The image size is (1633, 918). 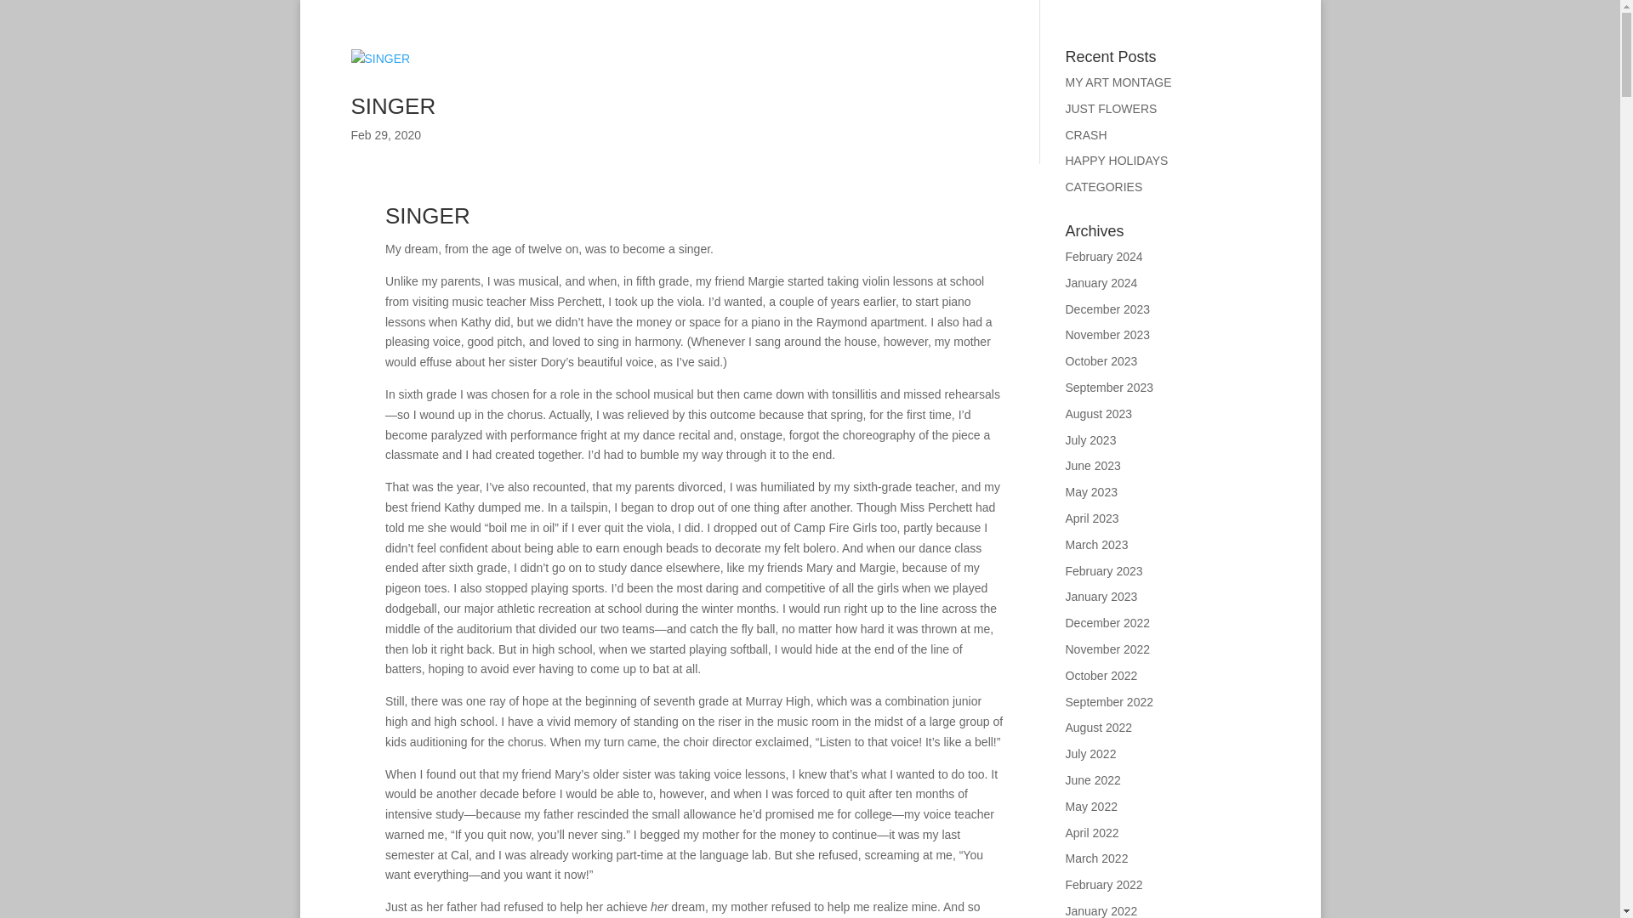 What do you see at coordinates (1095, 544) in the screenshot?
I see `March 2023` at bounding box center [1095, 544].